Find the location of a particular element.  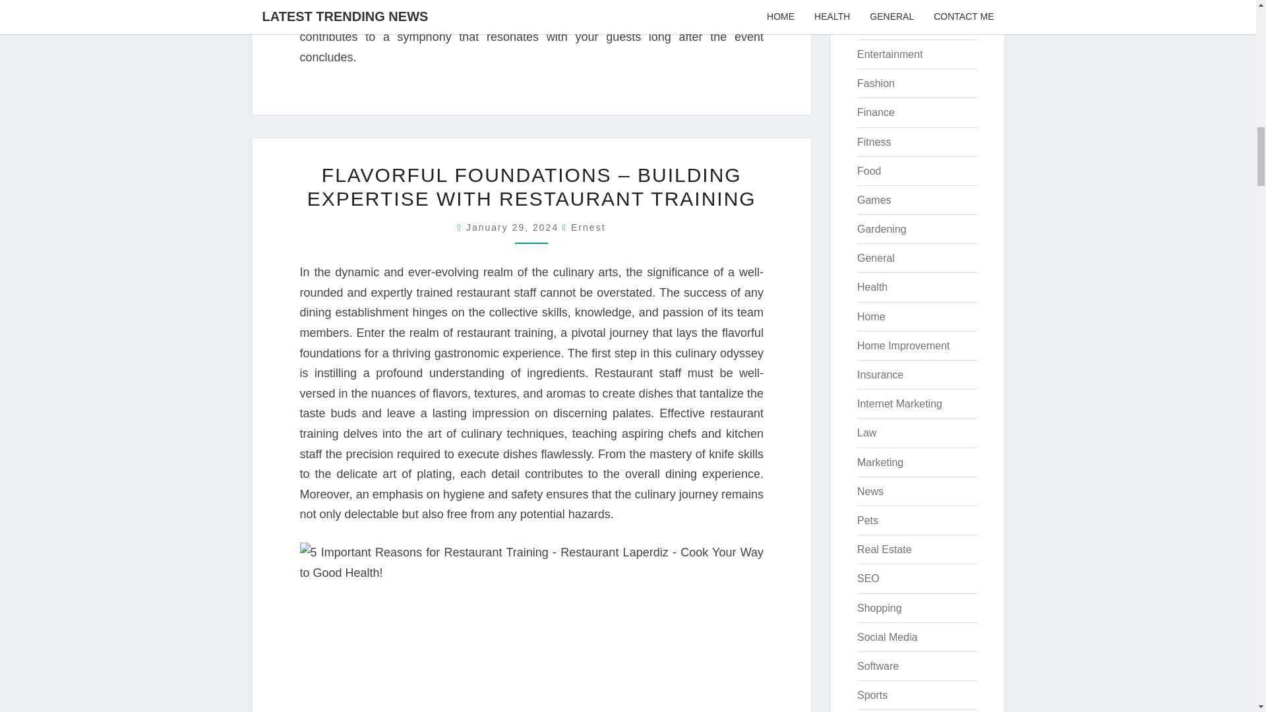

View all posts by Ernest is located at coordinates (588, 227).